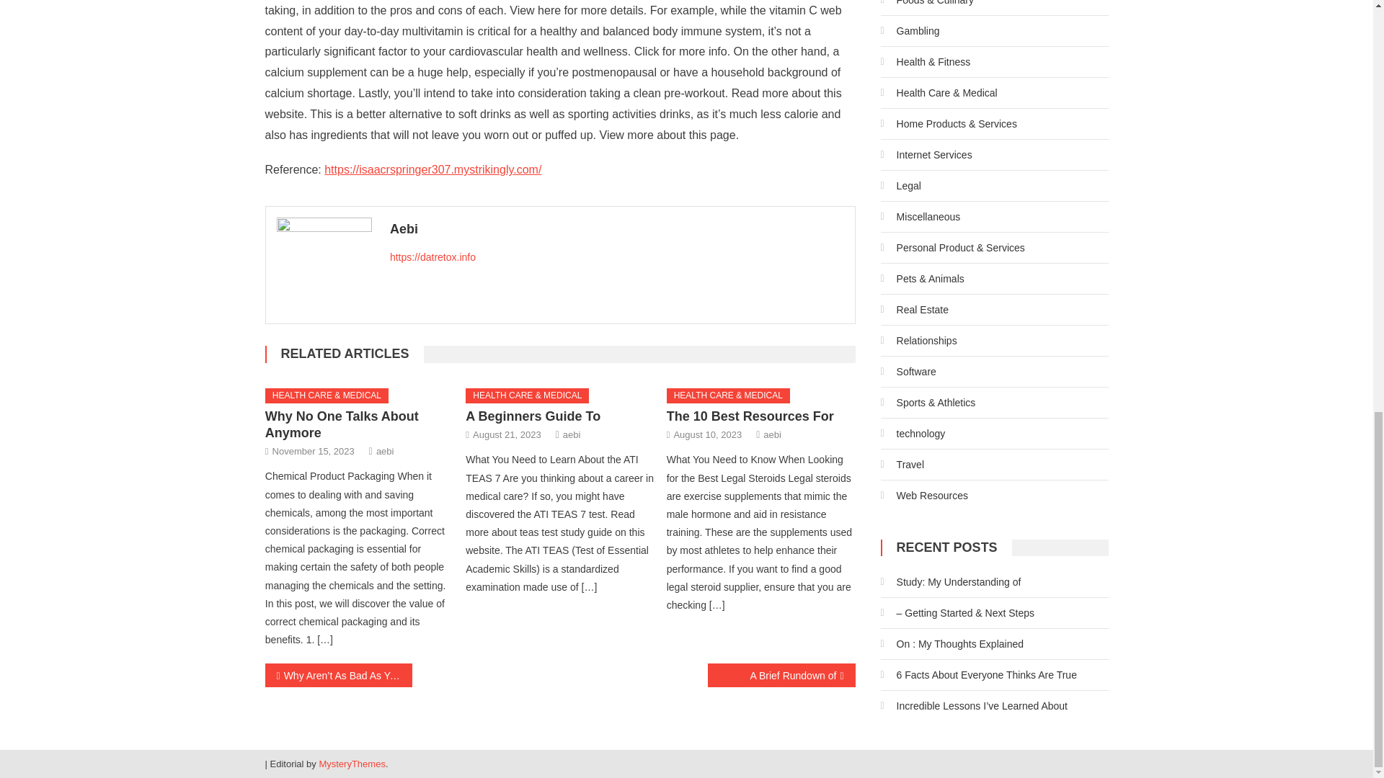 This screenshot has height=778, width=1384. Describe the element at coordinates (617, 229) in the screenshot. I see `Aebi` at that location.